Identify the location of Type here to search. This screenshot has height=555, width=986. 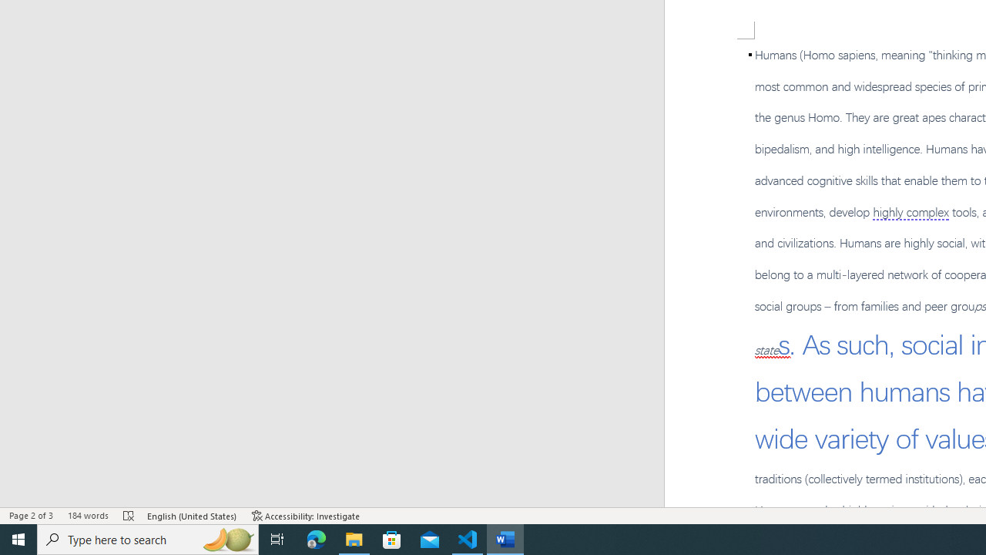
(148, 540).